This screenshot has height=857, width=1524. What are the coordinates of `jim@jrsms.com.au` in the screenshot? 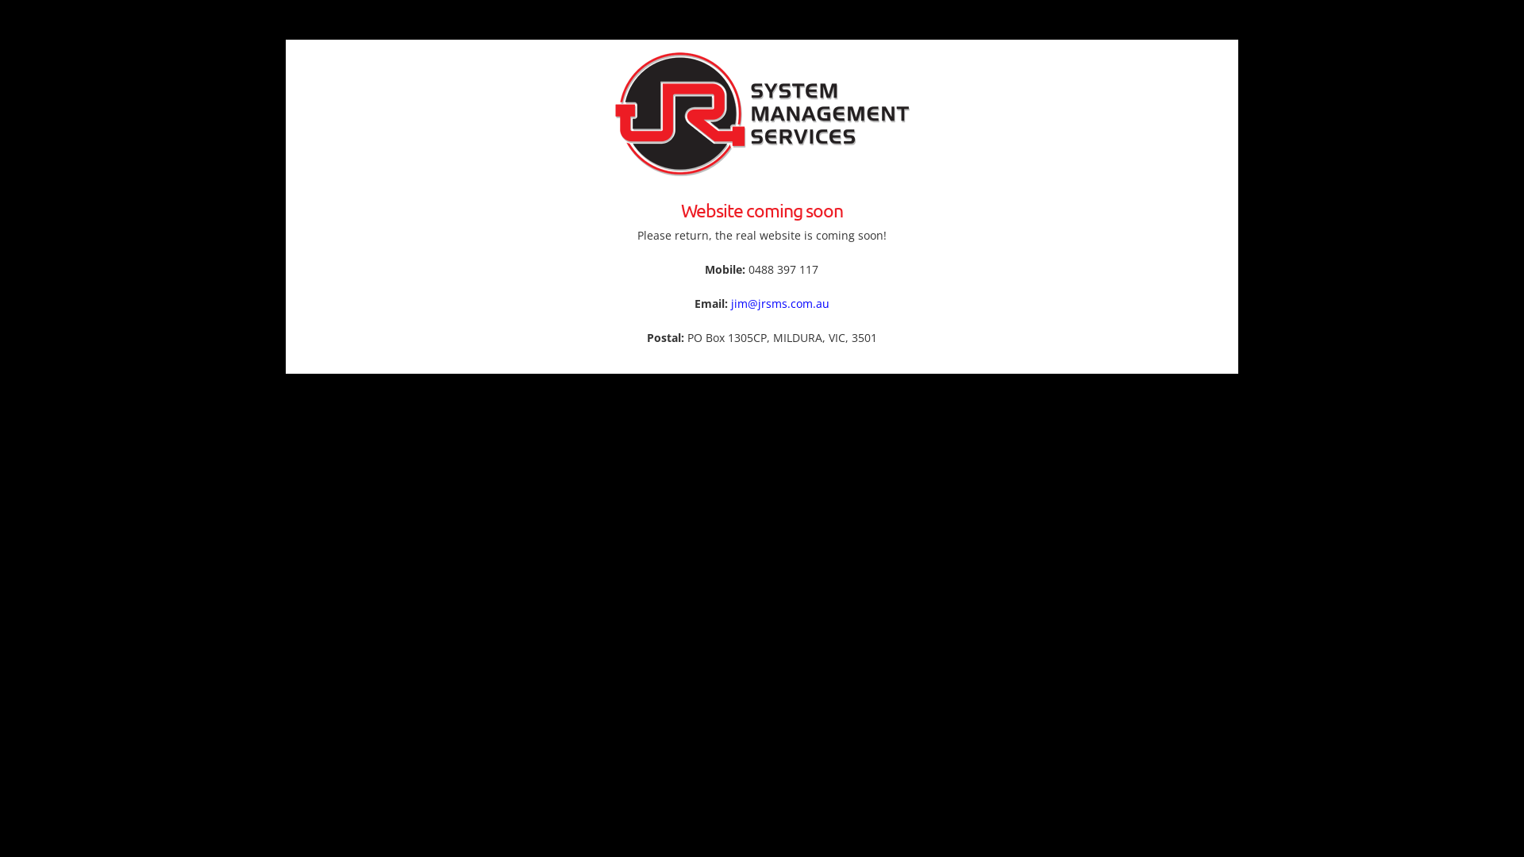 It's located at (780, 303).